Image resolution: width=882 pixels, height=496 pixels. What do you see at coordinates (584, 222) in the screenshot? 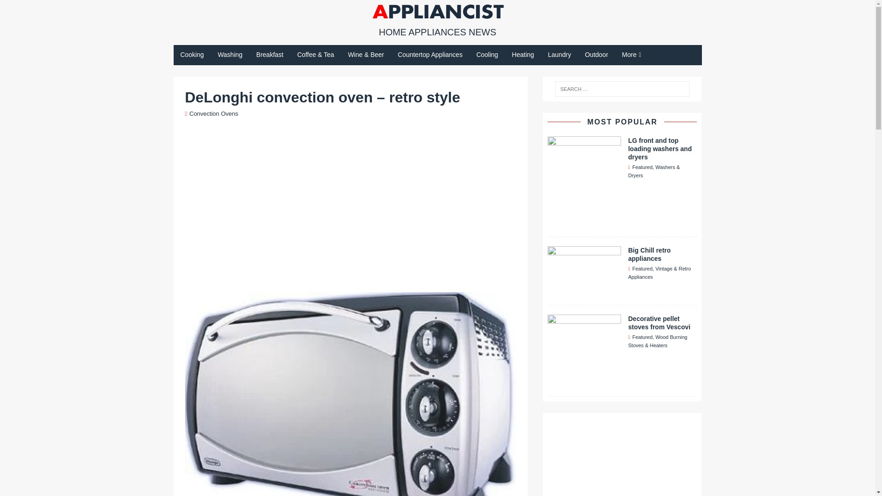
I see `LG front and top loading washers and dryers` at bounding box center [584, 222].